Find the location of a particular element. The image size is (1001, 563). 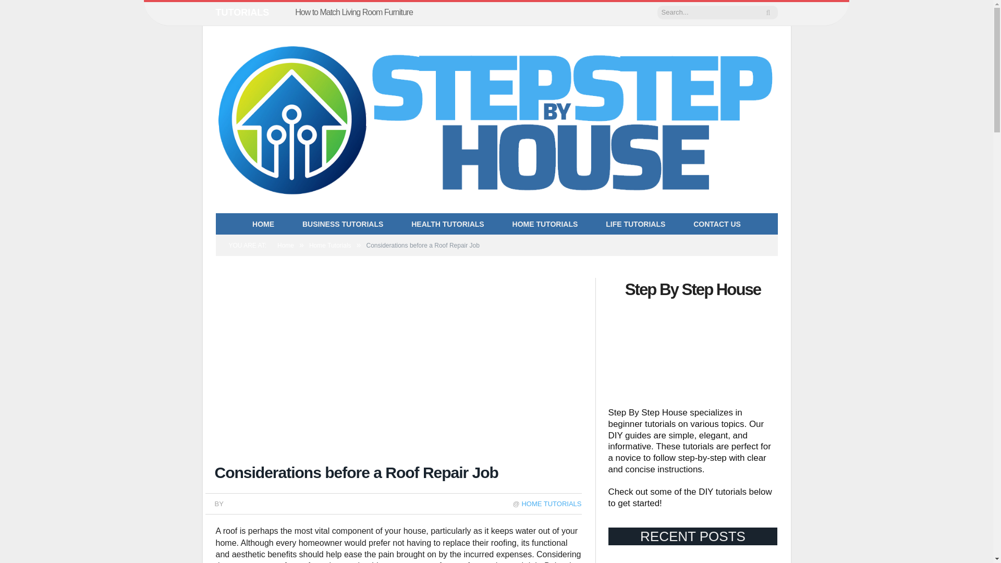

HOME is located at coordinates (263, 224).